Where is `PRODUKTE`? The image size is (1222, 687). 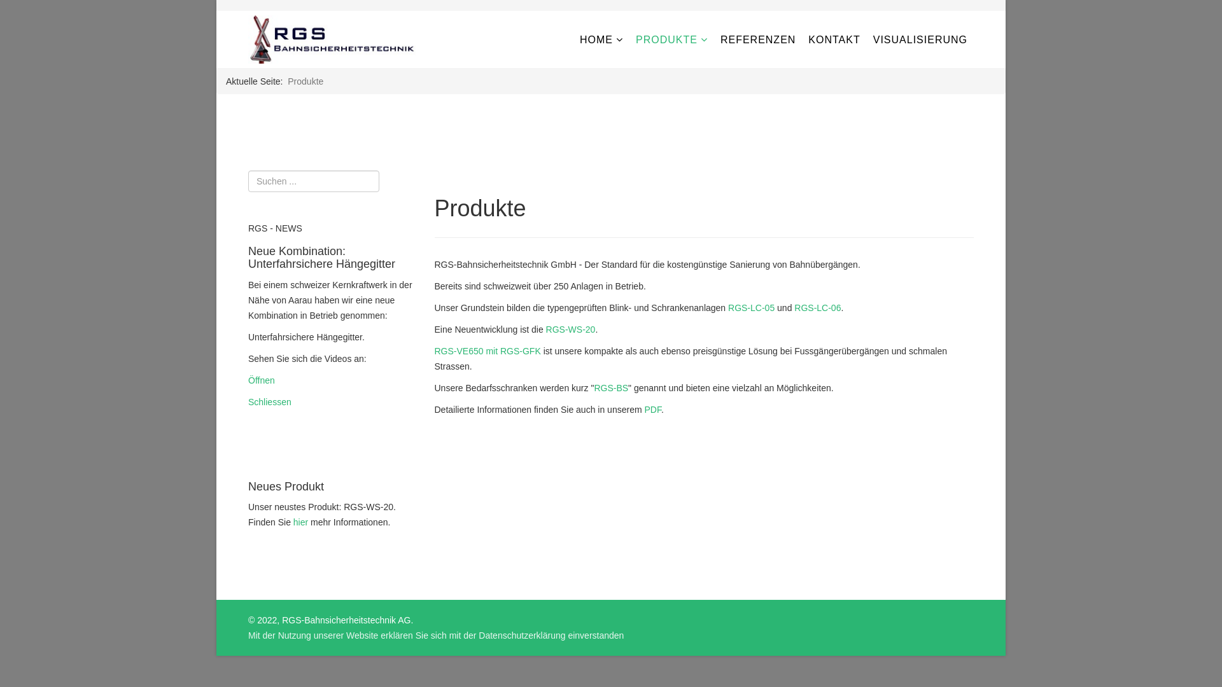 PRODUKTE is located at coordinates (672, 39).